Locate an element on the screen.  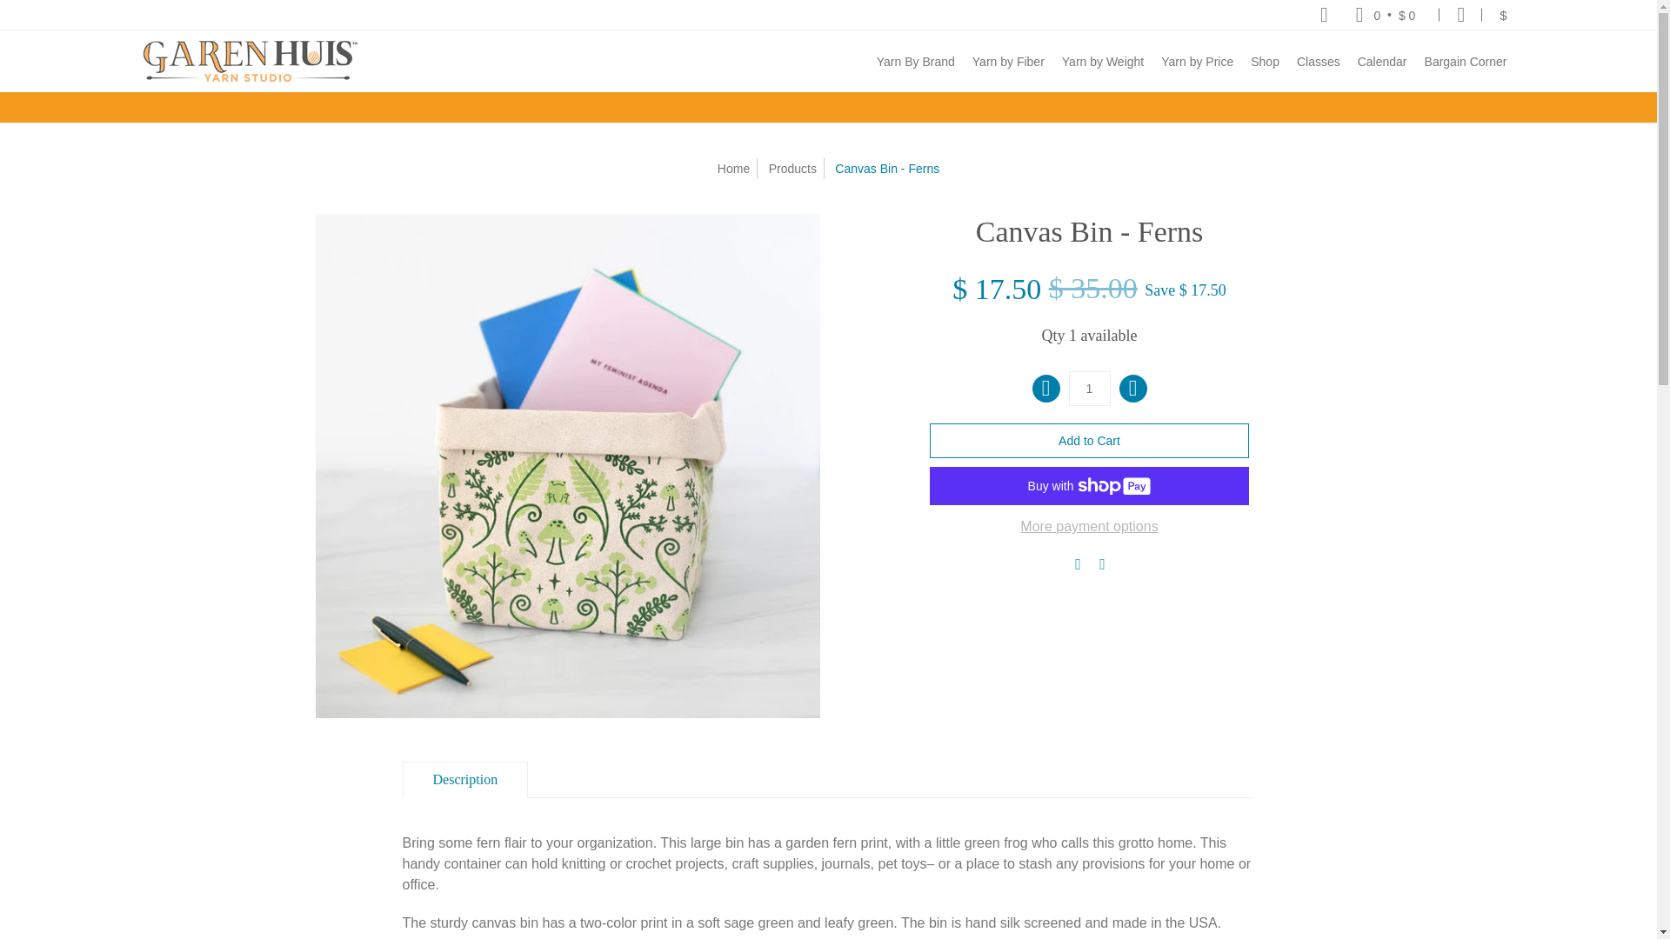
Yarn by Weight is located at coordinates (1103, 61).